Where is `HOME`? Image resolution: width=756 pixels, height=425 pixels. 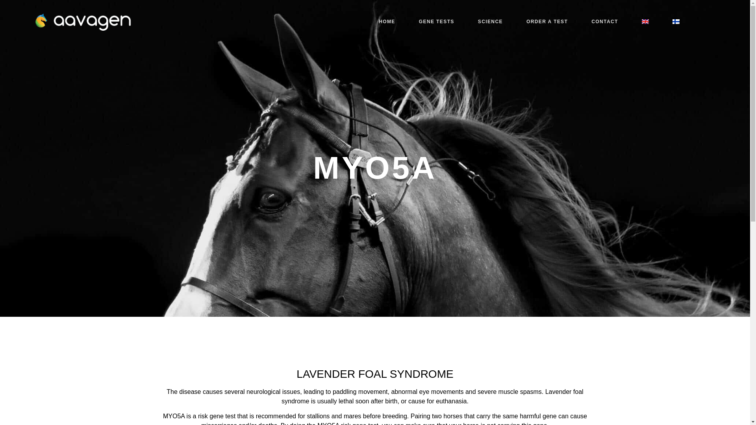
HOME is located at coordinates (387, 21).